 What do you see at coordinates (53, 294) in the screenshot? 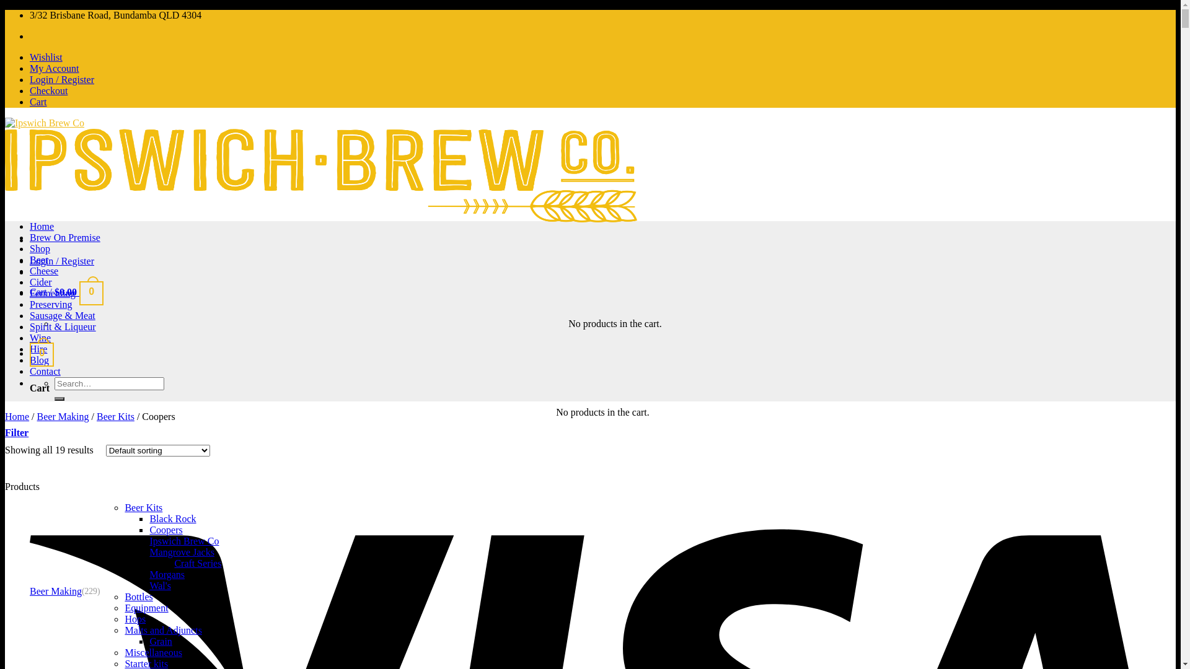
I see `Fermenting` at bounding box center [53, 294].